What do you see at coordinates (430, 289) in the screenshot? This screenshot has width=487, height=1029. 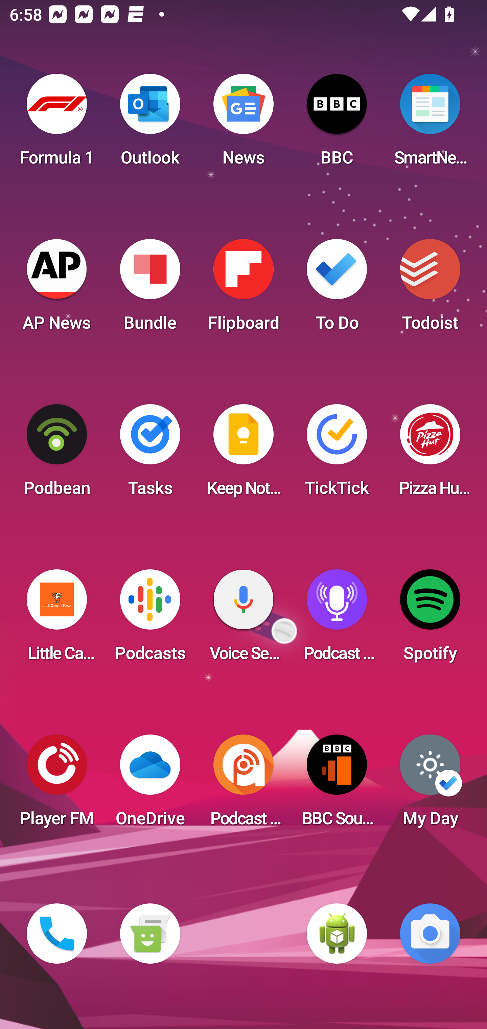 I see `Todoist` at bounding box center [430, 289].